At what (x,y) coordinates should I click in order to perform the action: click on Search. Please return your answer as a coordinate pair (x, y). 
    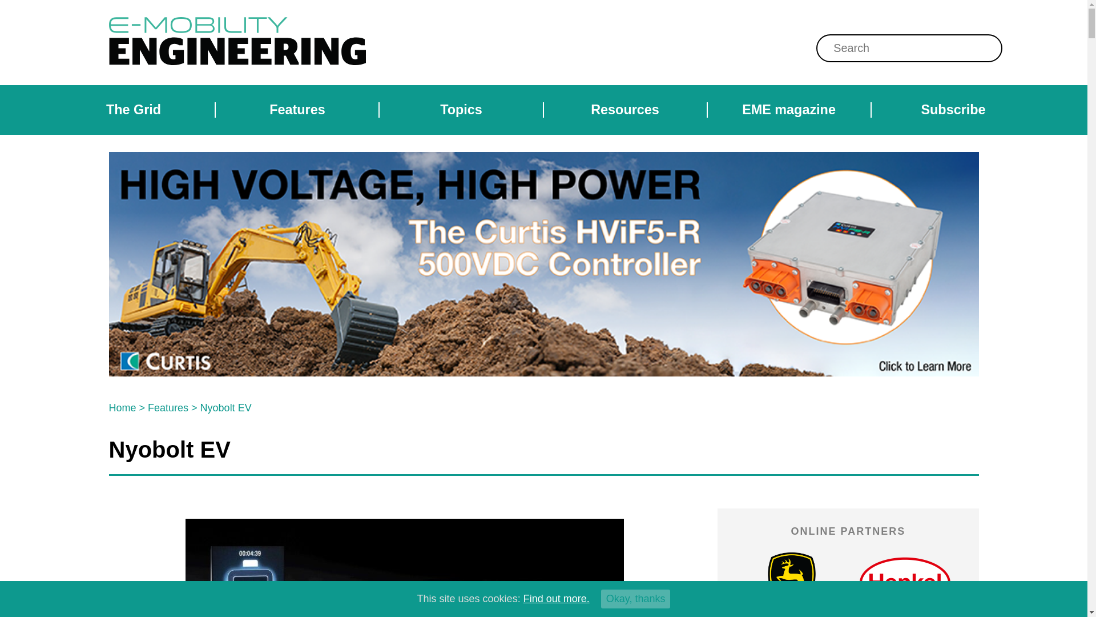
    Looking at the image, I should click on (489, 6).